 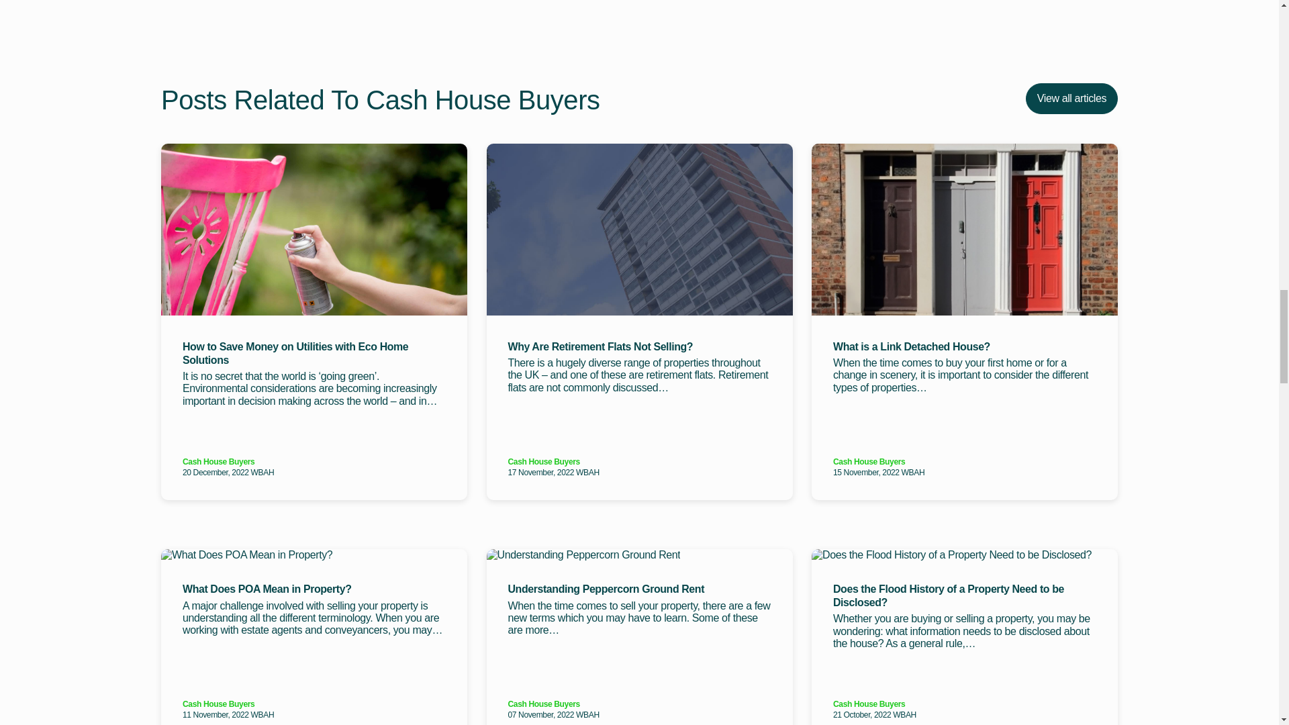 What do you see at coordinates (964, 596) in the screenshot?
I see `Does the Flood History of a Property Need to be Disclosed?` at bounding box center [964, 596].